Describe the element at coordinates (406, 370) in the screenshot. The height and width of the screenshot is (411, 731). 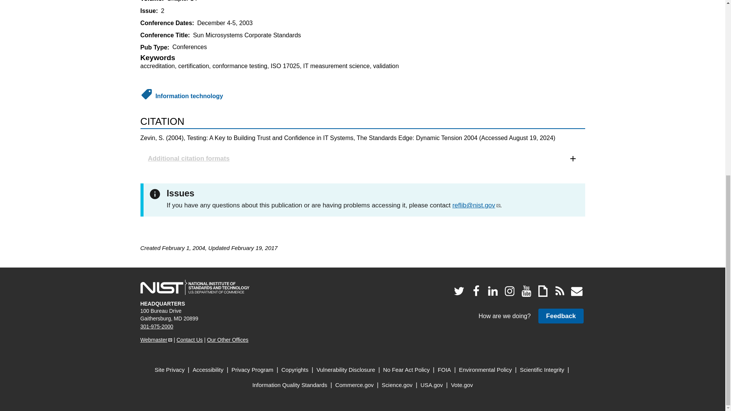
I see `No Fear Act Policy` at that location.